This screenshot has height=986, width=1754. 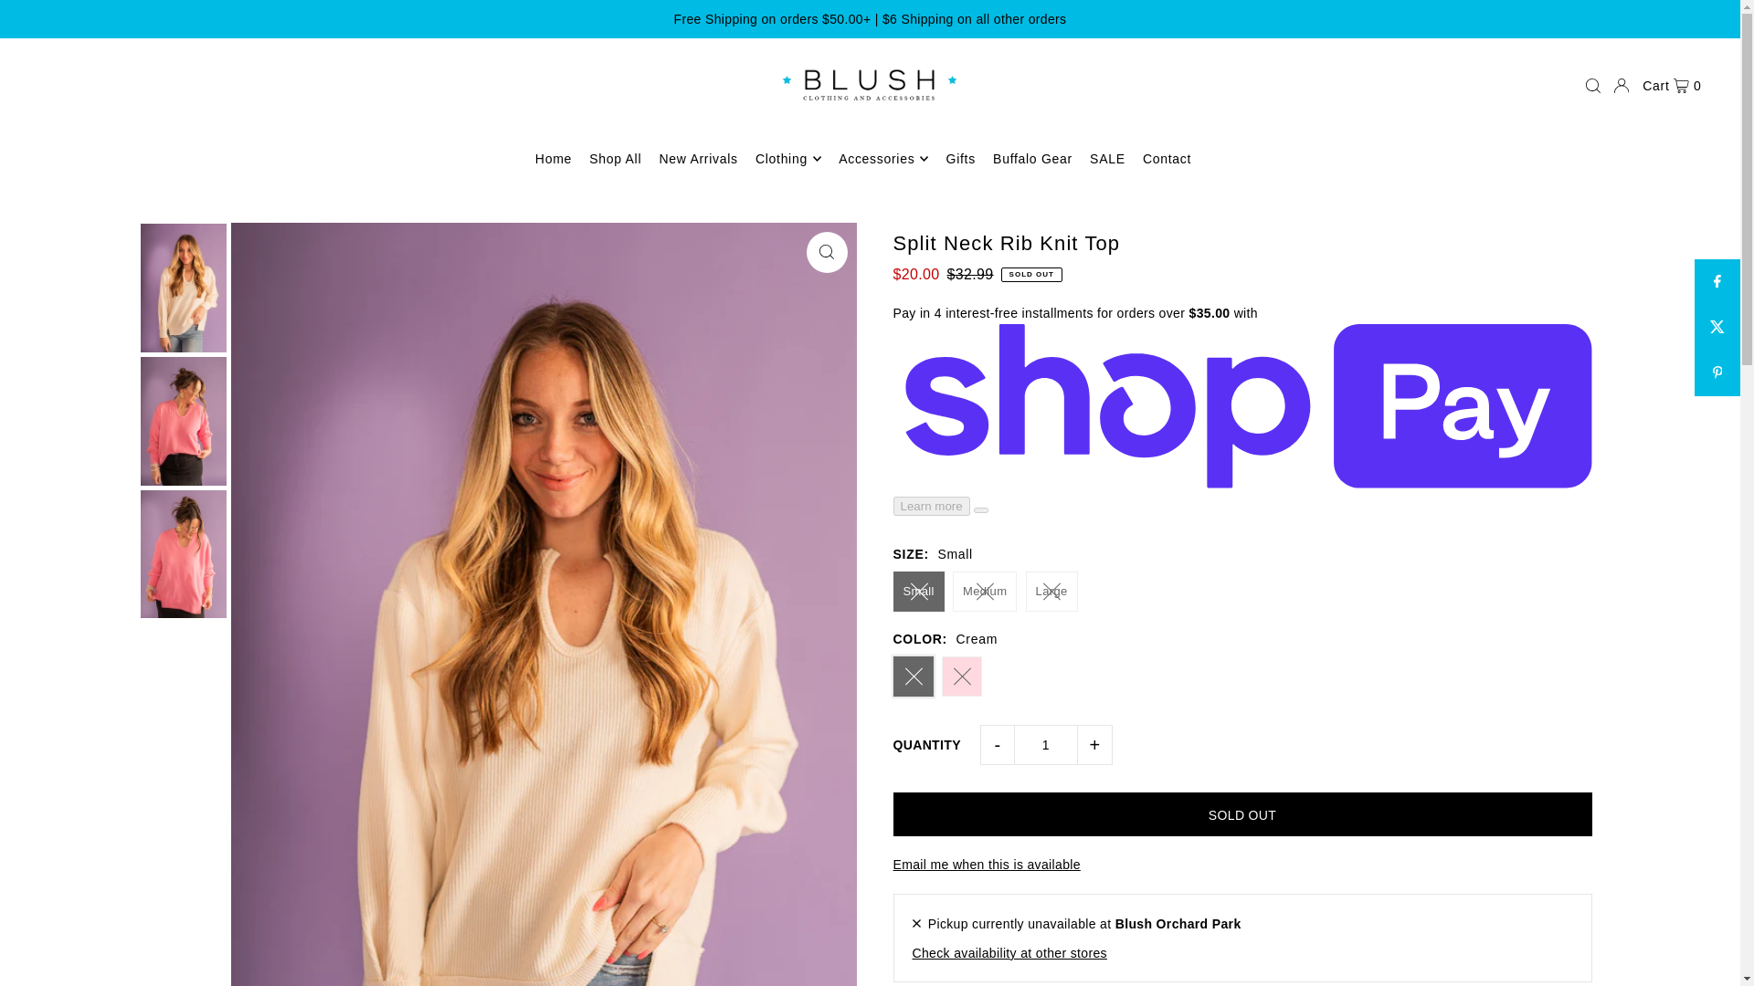 I want to click on Shop All, so click(x=616, y=159).